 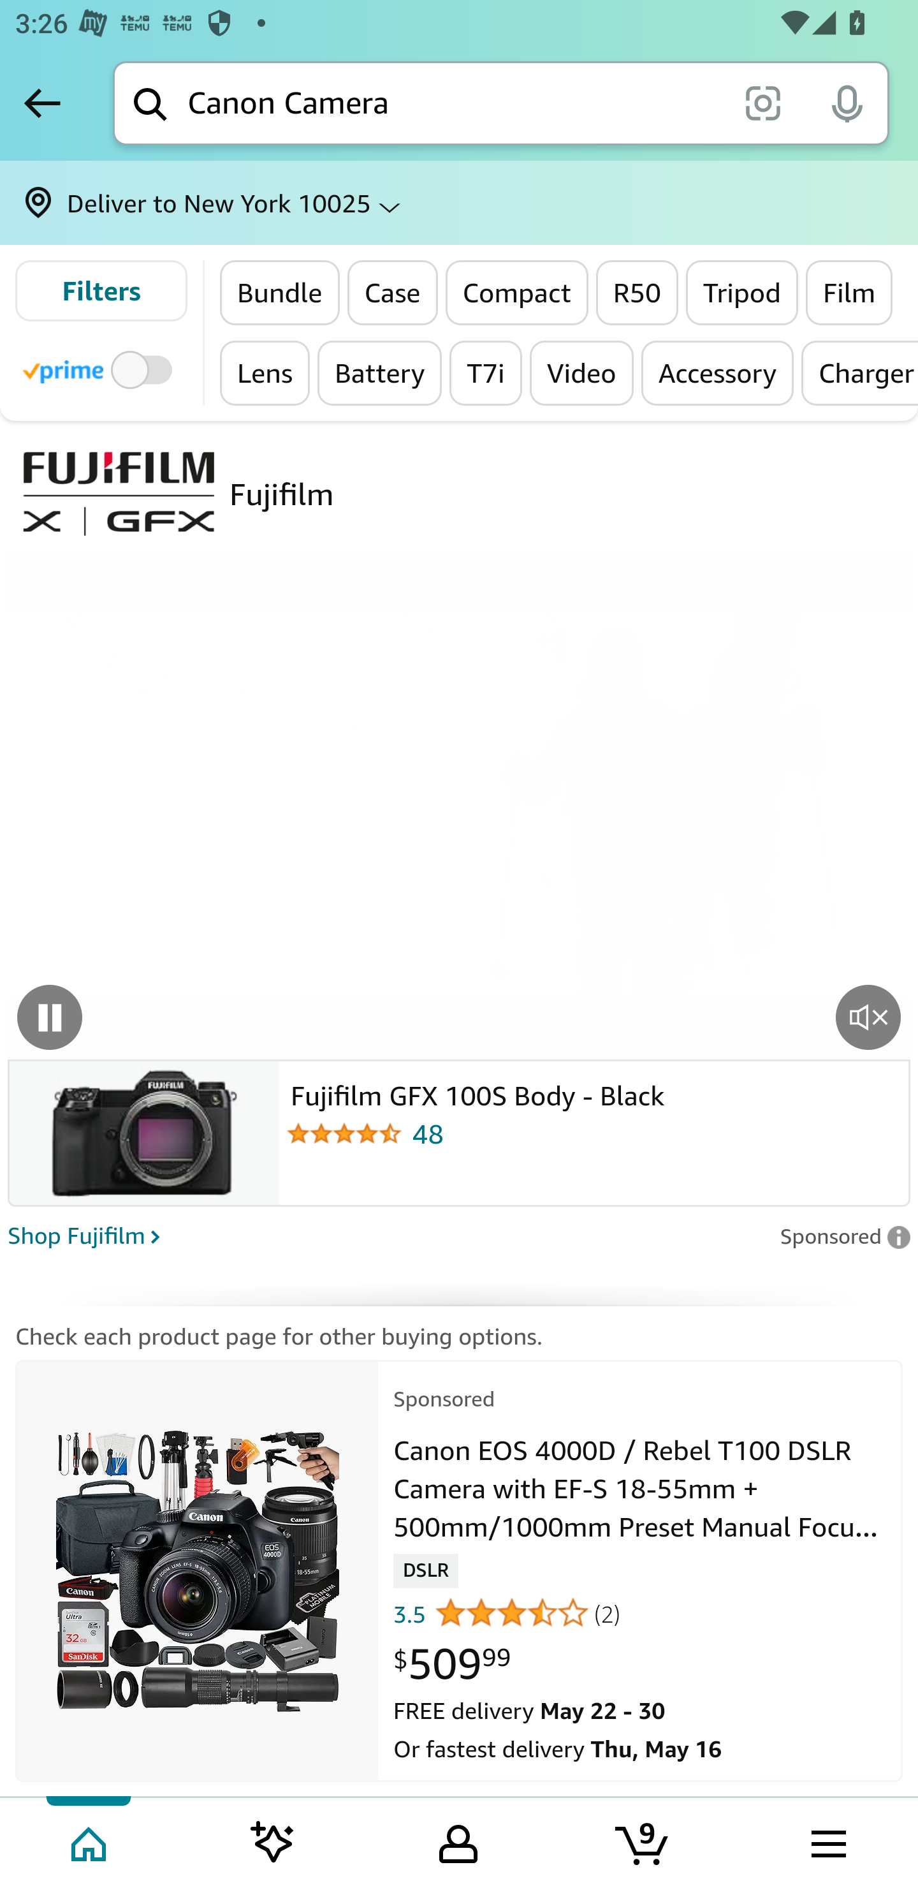 What do you see at coordinates (593, 1092) in the screenshot?
I see `Fujifilm GFX 100S Body - Black` at bounding box center [593, 1092].